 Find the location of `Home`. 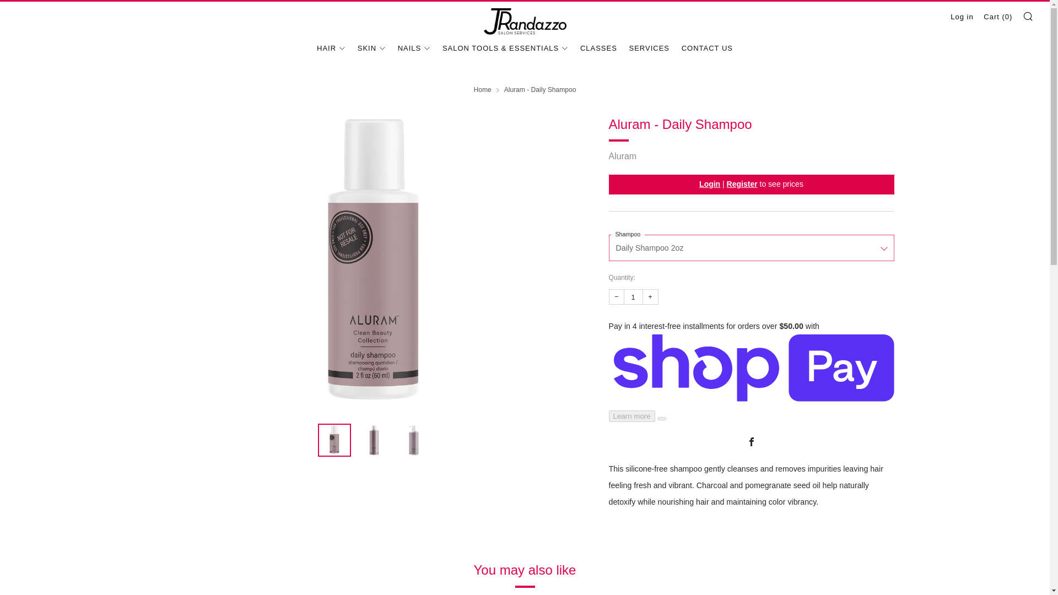

Home is located at coordinates (483, 89).